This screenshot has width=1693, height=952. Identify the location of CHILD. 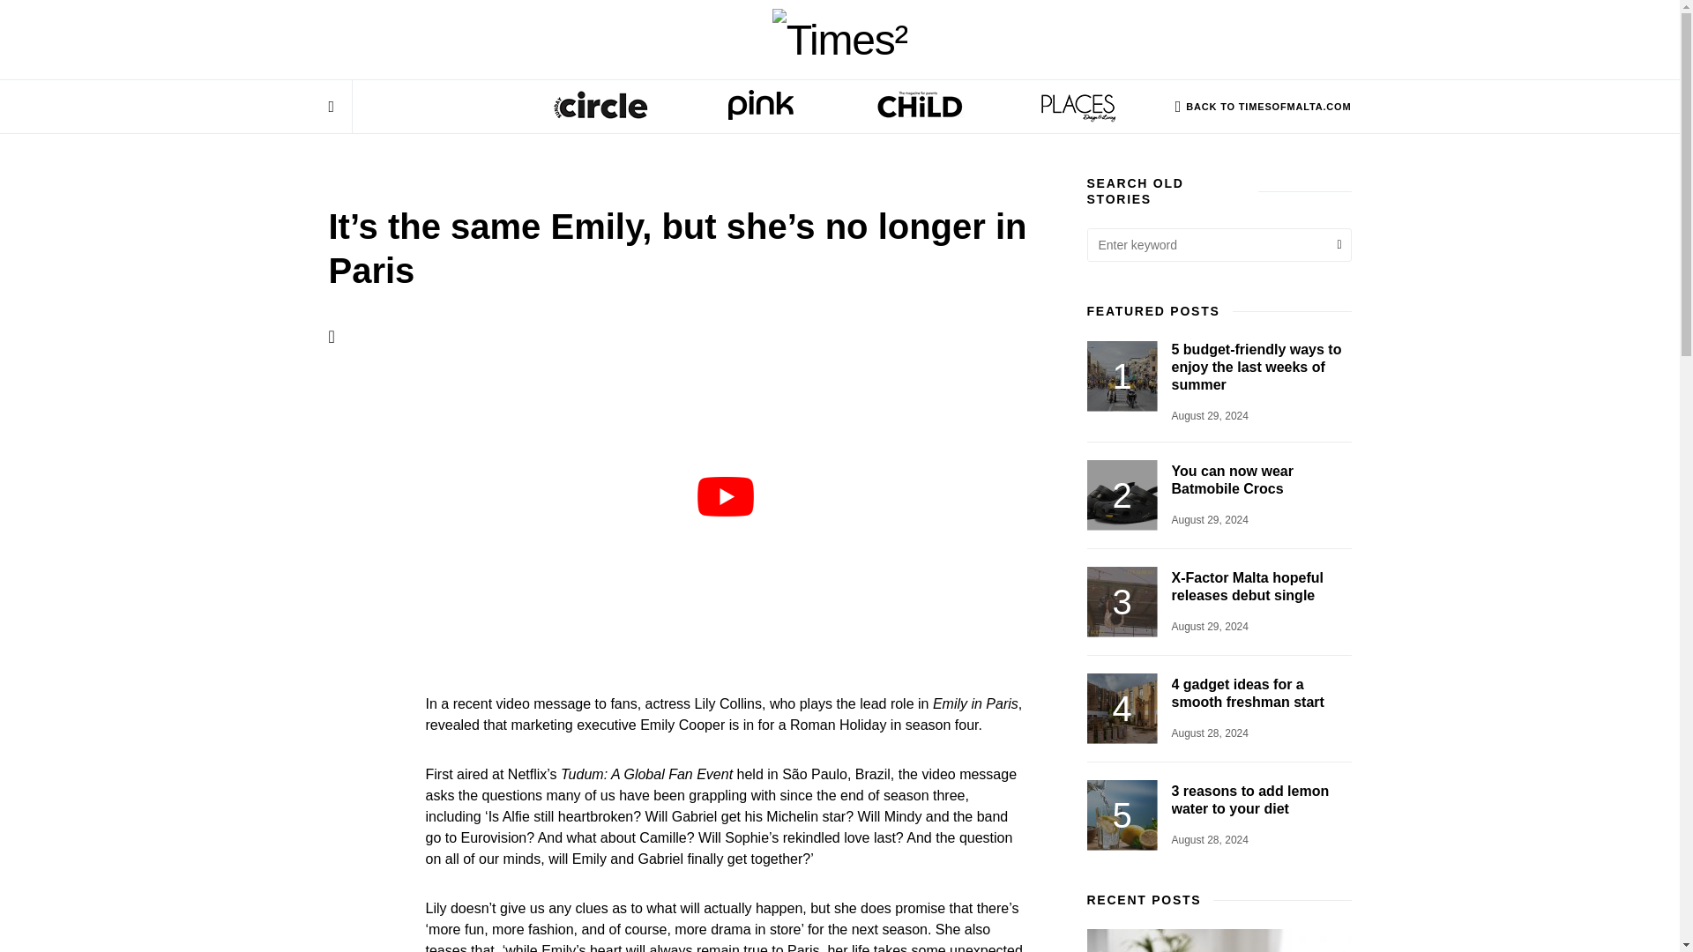
(918, 113).